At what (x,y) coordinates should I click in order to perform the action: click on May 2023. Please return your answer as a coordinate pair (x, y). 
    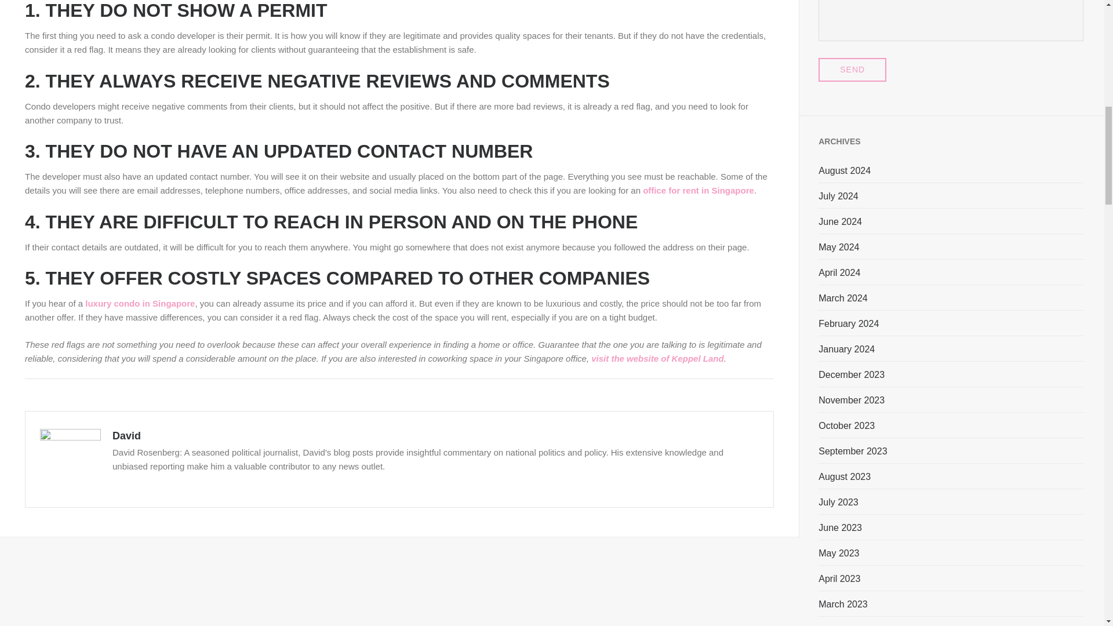
    Looking at the image, I should click on (838, 553).